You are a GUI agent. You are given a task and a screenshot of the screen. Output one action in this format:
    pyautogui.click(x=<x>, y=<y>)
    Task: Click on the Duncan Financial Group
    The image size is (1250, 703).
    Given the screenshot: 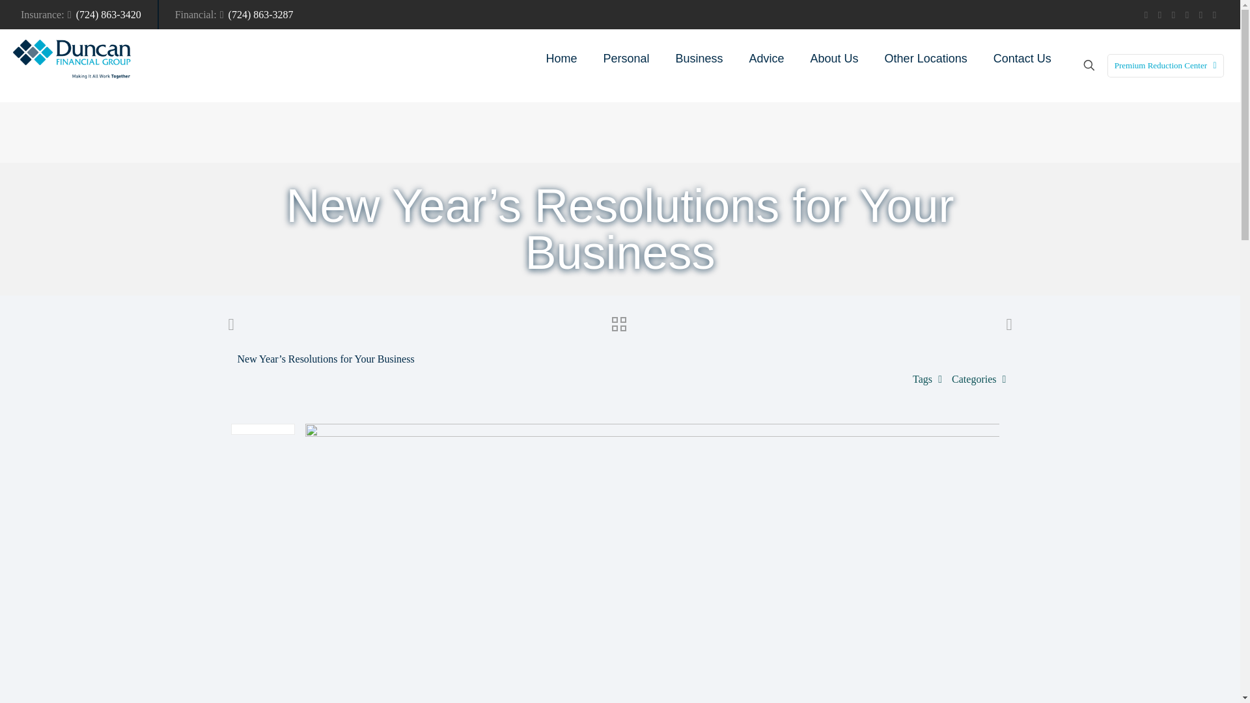 What is the action you would take?
    pyautogui.click(x=72, y=59)
    